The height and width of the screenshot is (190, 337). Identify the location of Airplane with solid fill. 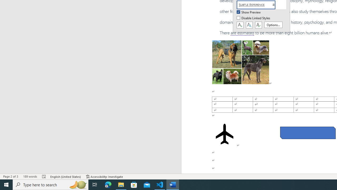
(224, 134).